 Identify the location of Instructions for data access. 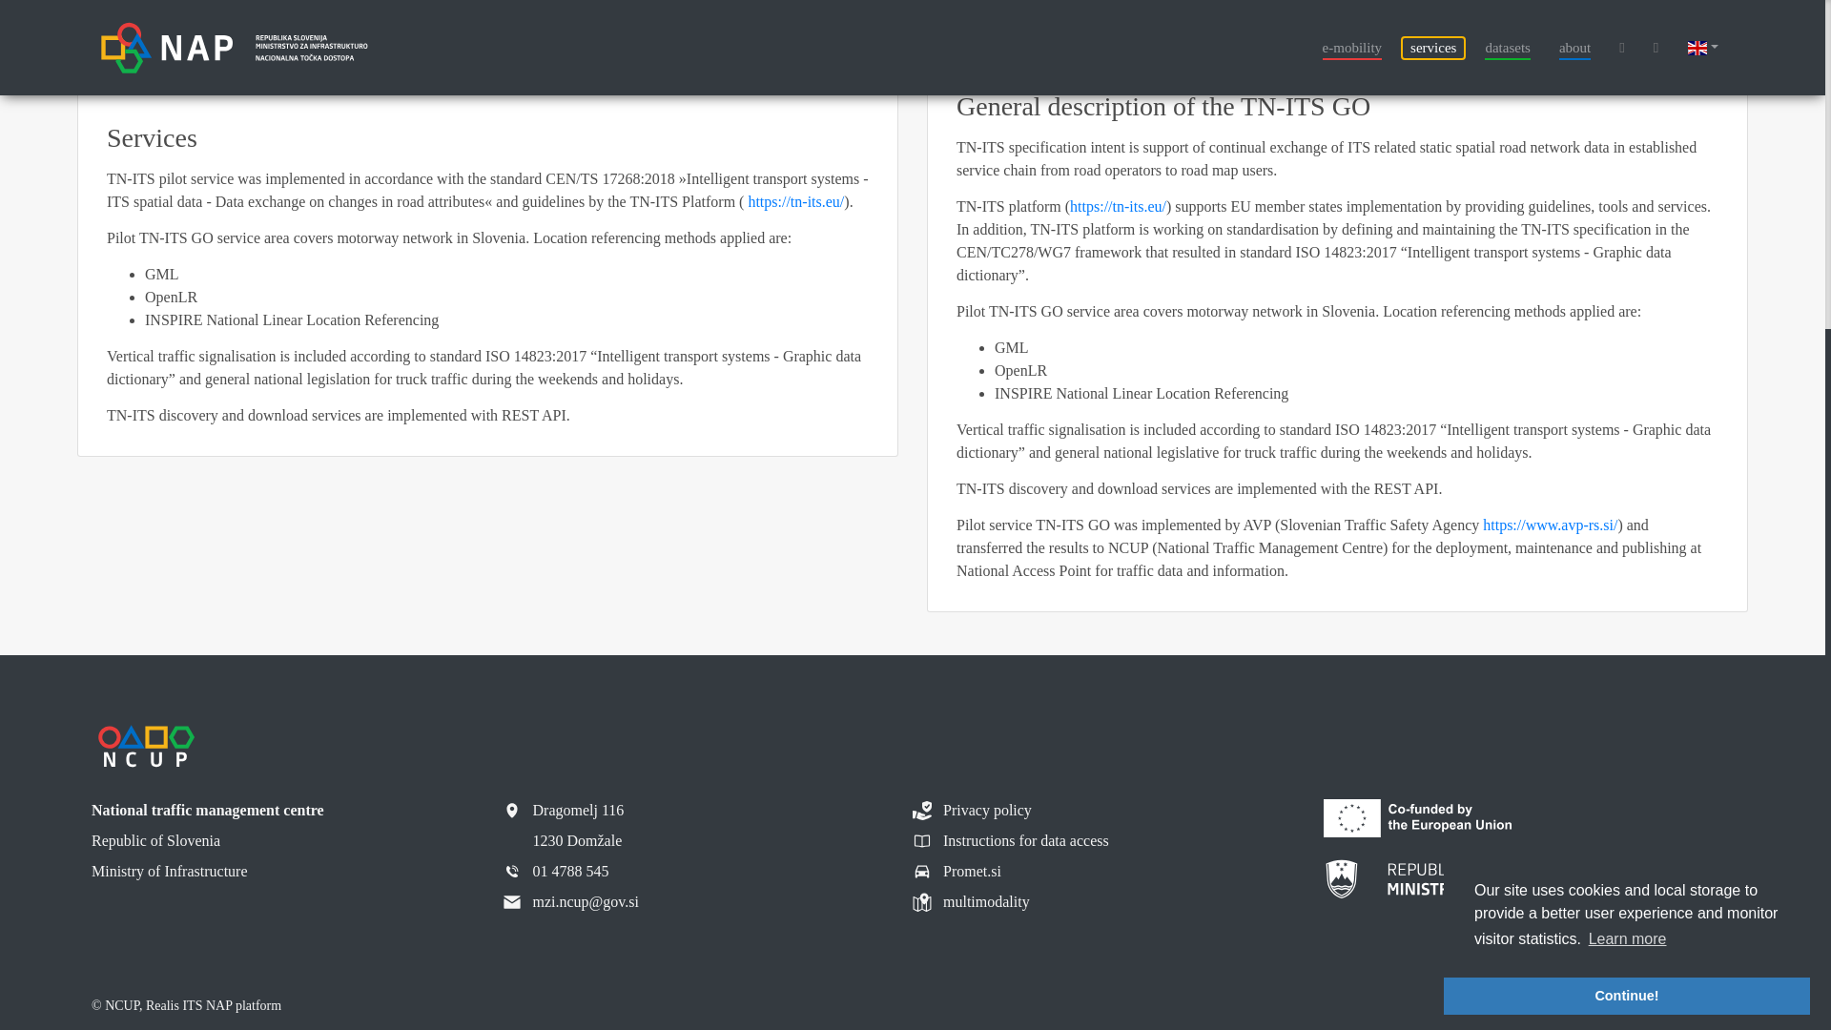
(1011, 841).